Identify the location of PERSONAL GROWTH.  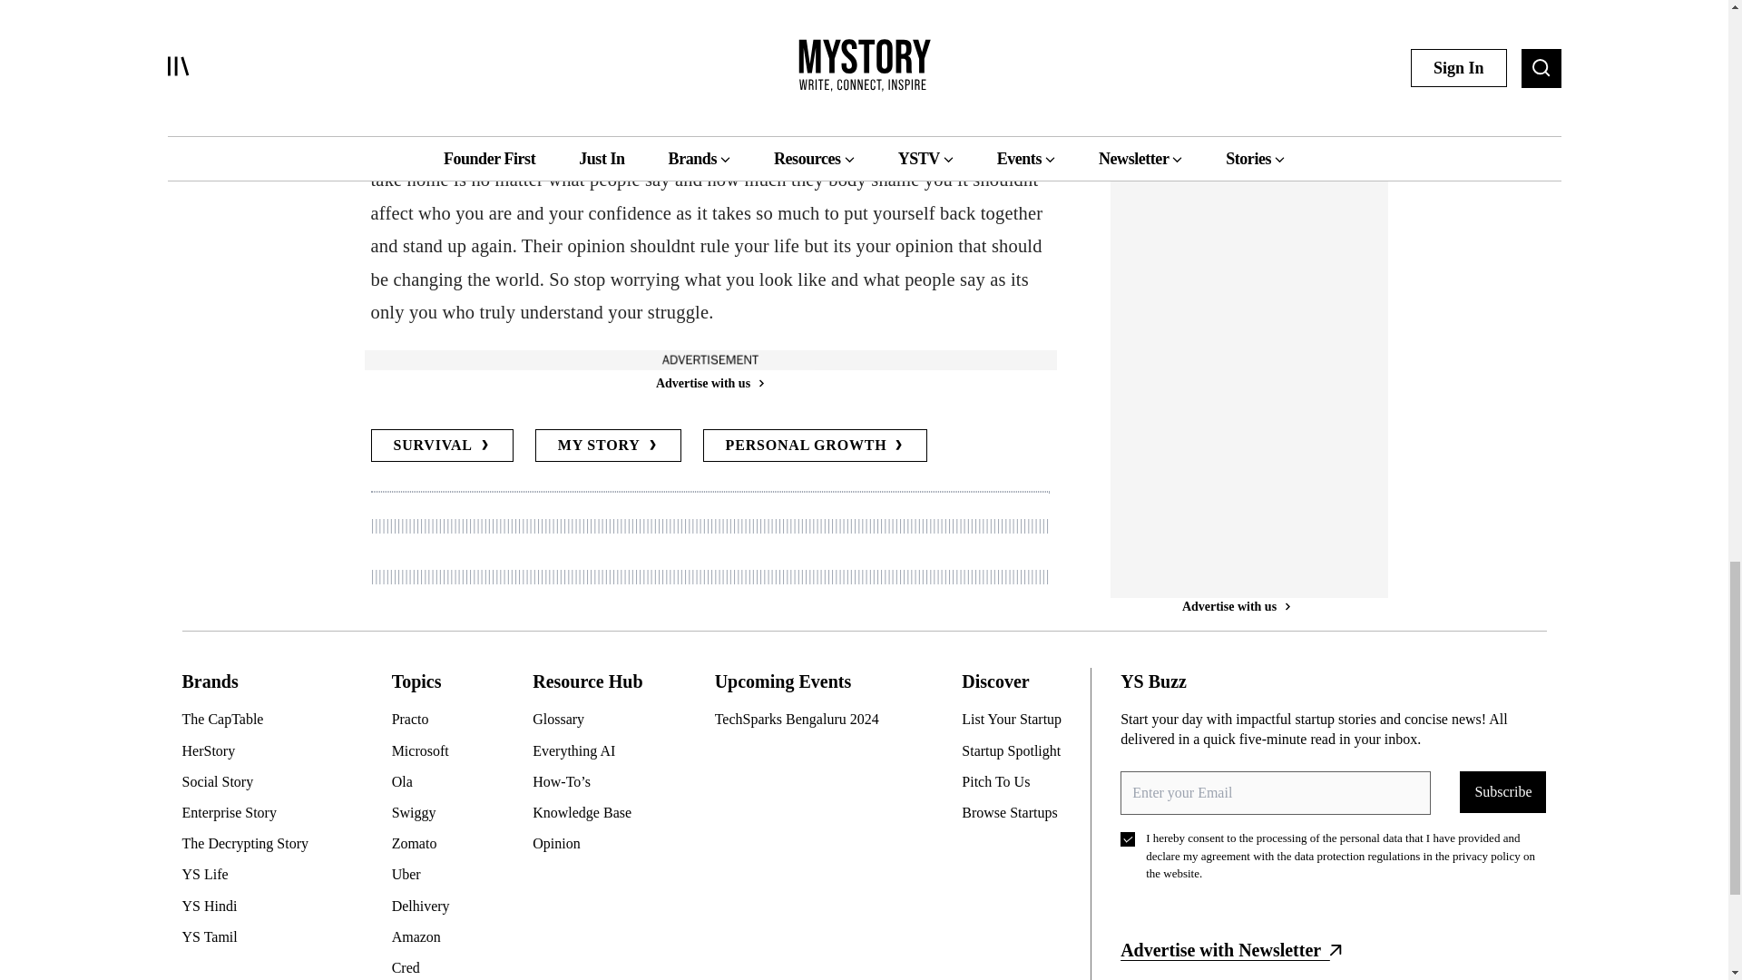
(816, 445).